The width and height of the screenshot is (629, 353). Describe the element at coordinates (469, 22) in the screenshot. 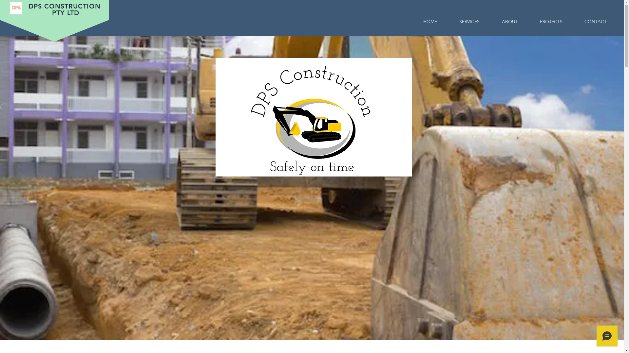

I see `SERVICES` at that location.